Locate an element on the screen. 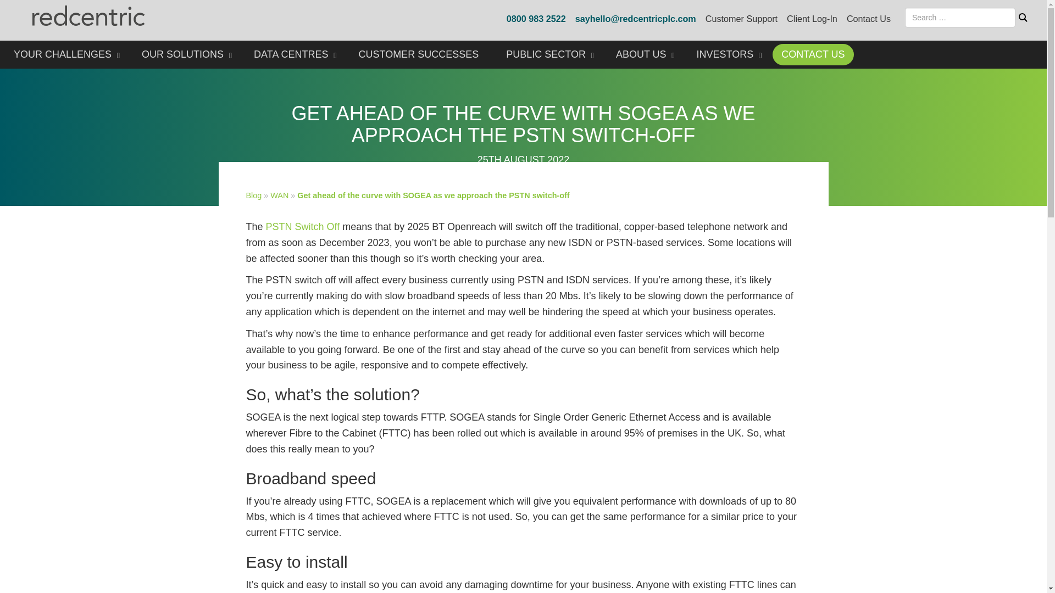 Image resolution: width=1055 pixels, height=593 pixels. OUR SOLUTIONS is located at coordinates (184, 55).